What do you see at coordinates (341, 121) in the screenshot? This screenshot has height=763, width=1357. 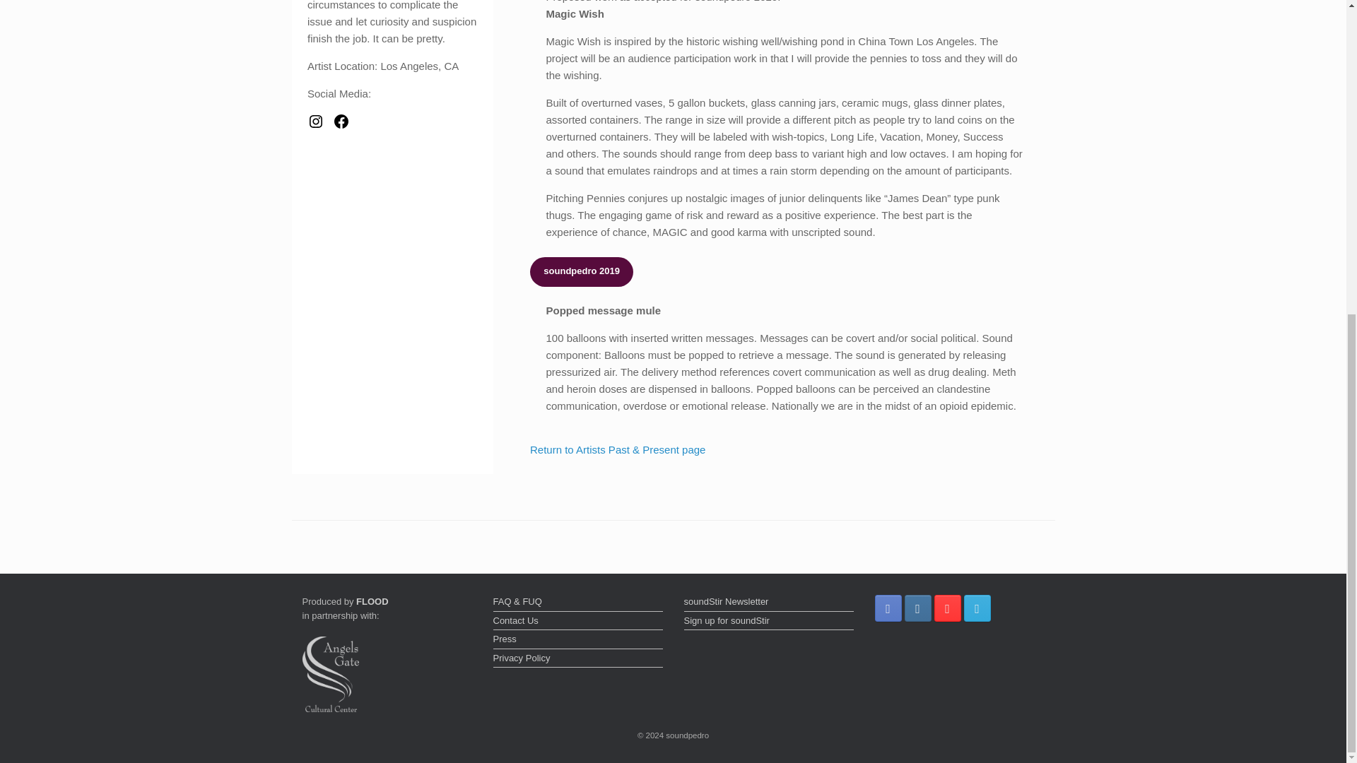 I see `Facebook` at bounding box center [341, 121].